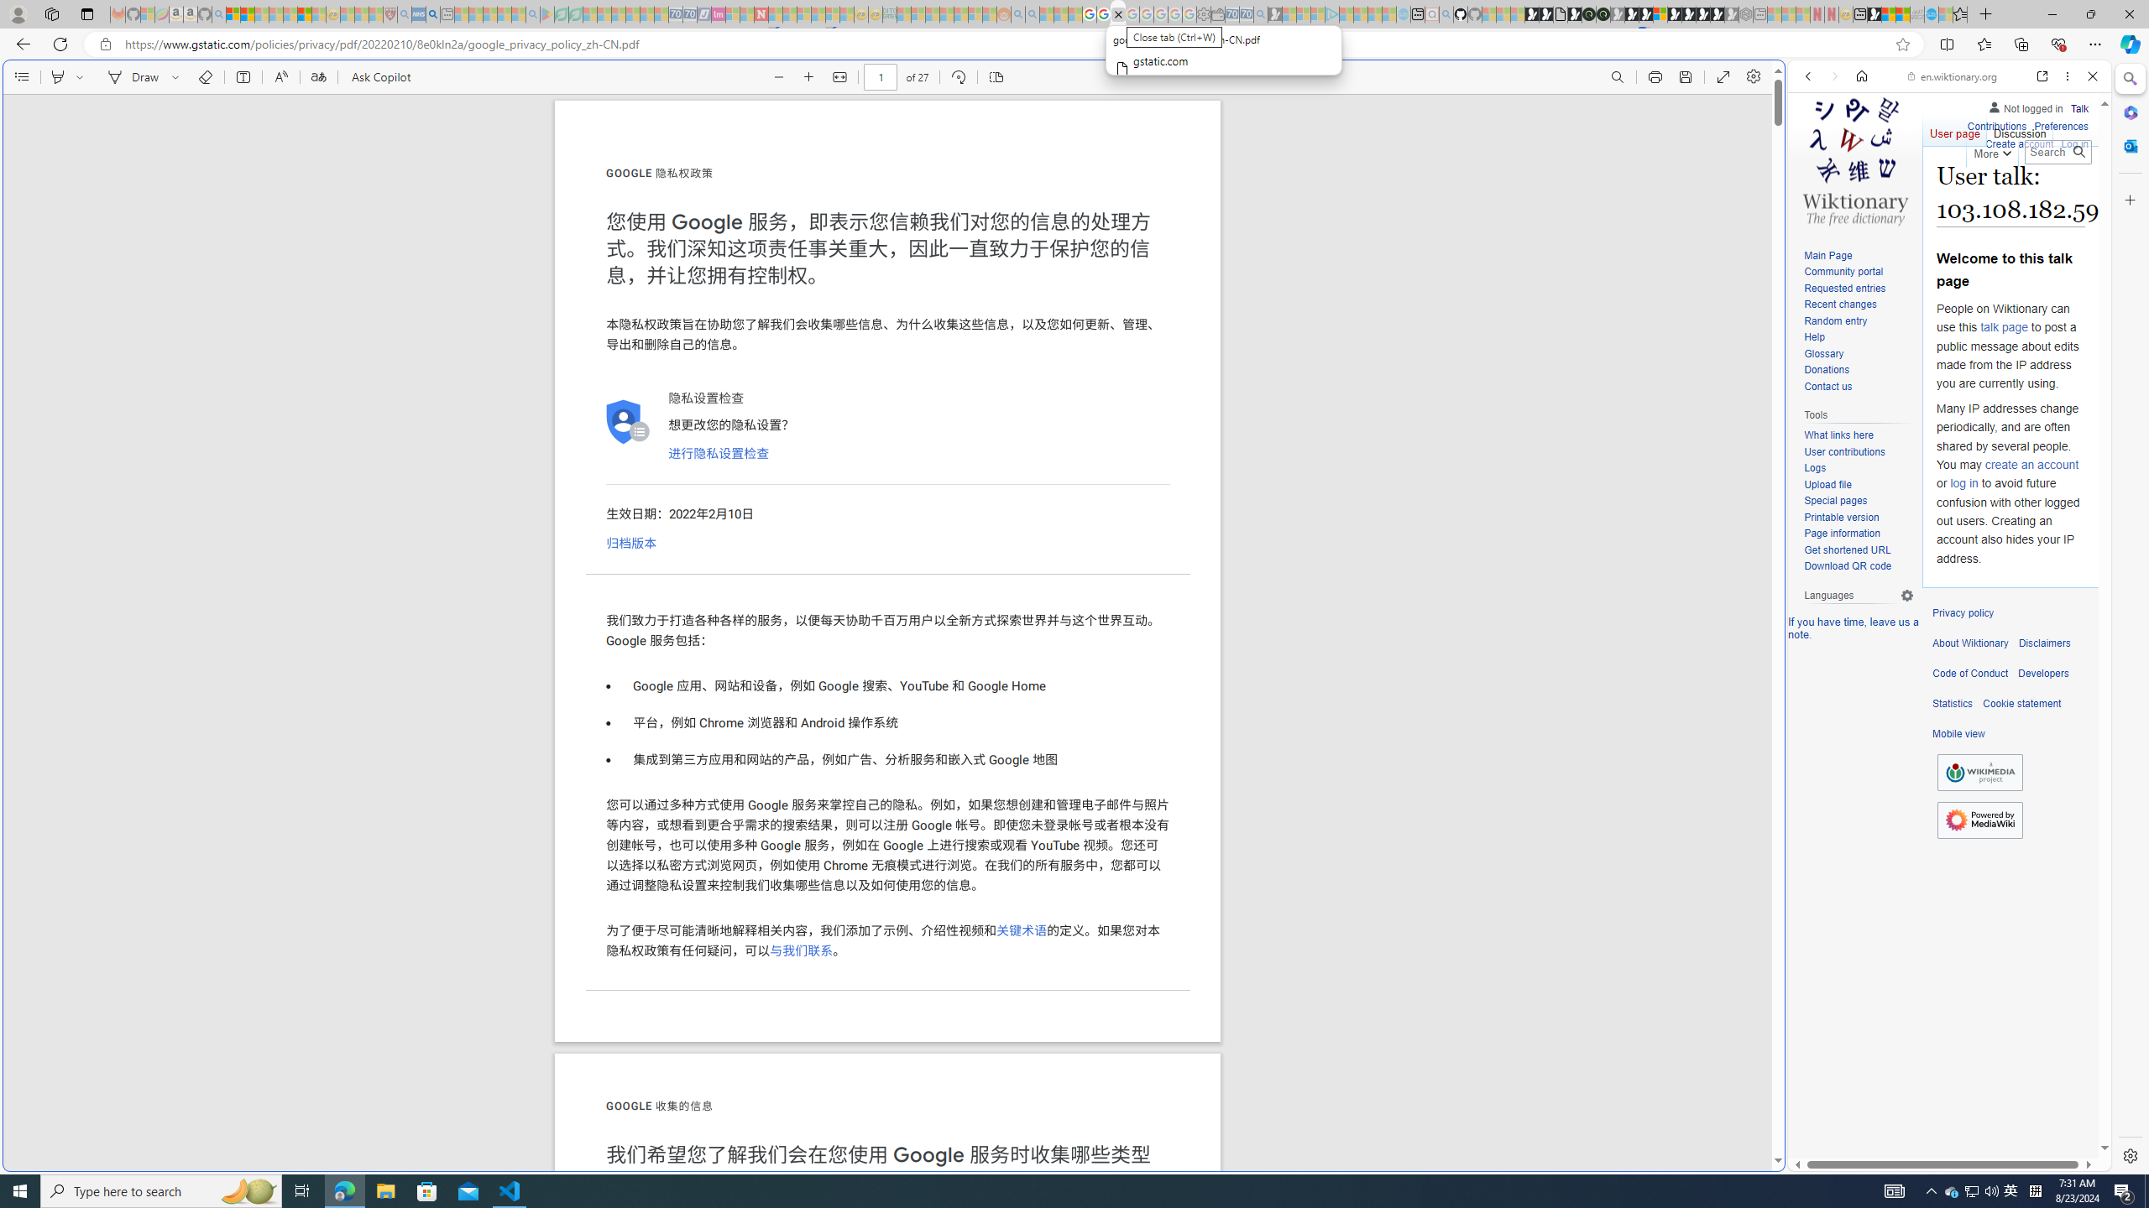  What do you see at coordinates (2078, 108) in the screenshot?
I see `Talk` at bounding box center [2078, 108].